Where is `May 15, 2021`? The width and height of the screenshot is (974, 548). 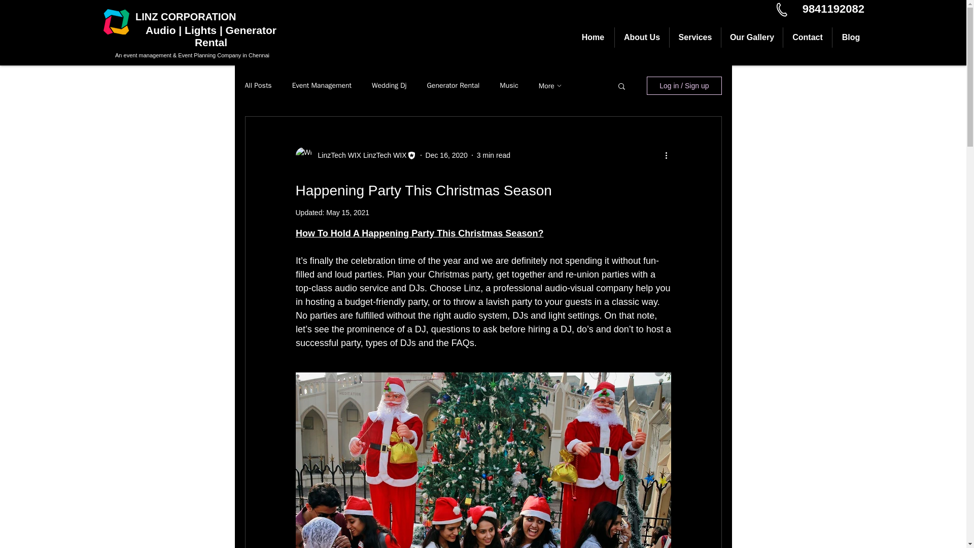
May 15, 2021 is located at coordinates (347, 212).